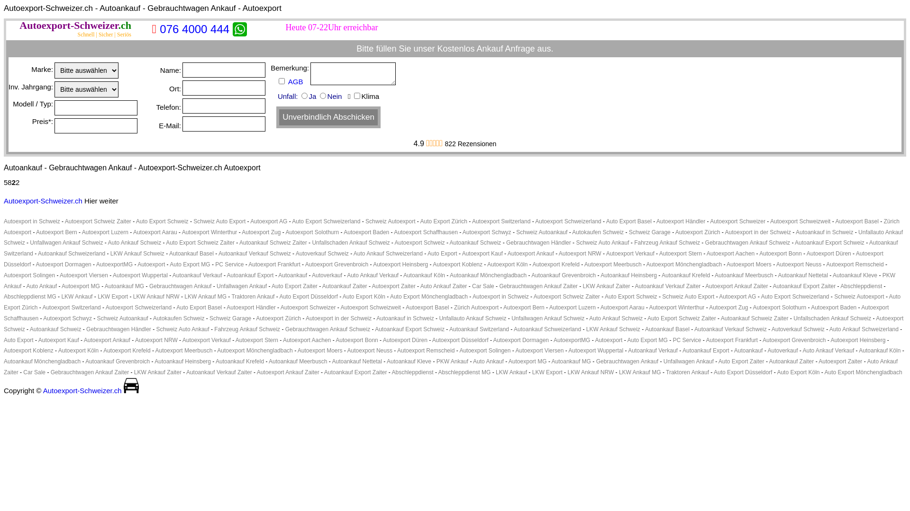  Describe the element at coordinates (804, 286) in the screenshot. I see `Autoankauf Export Zaiter` at that location.